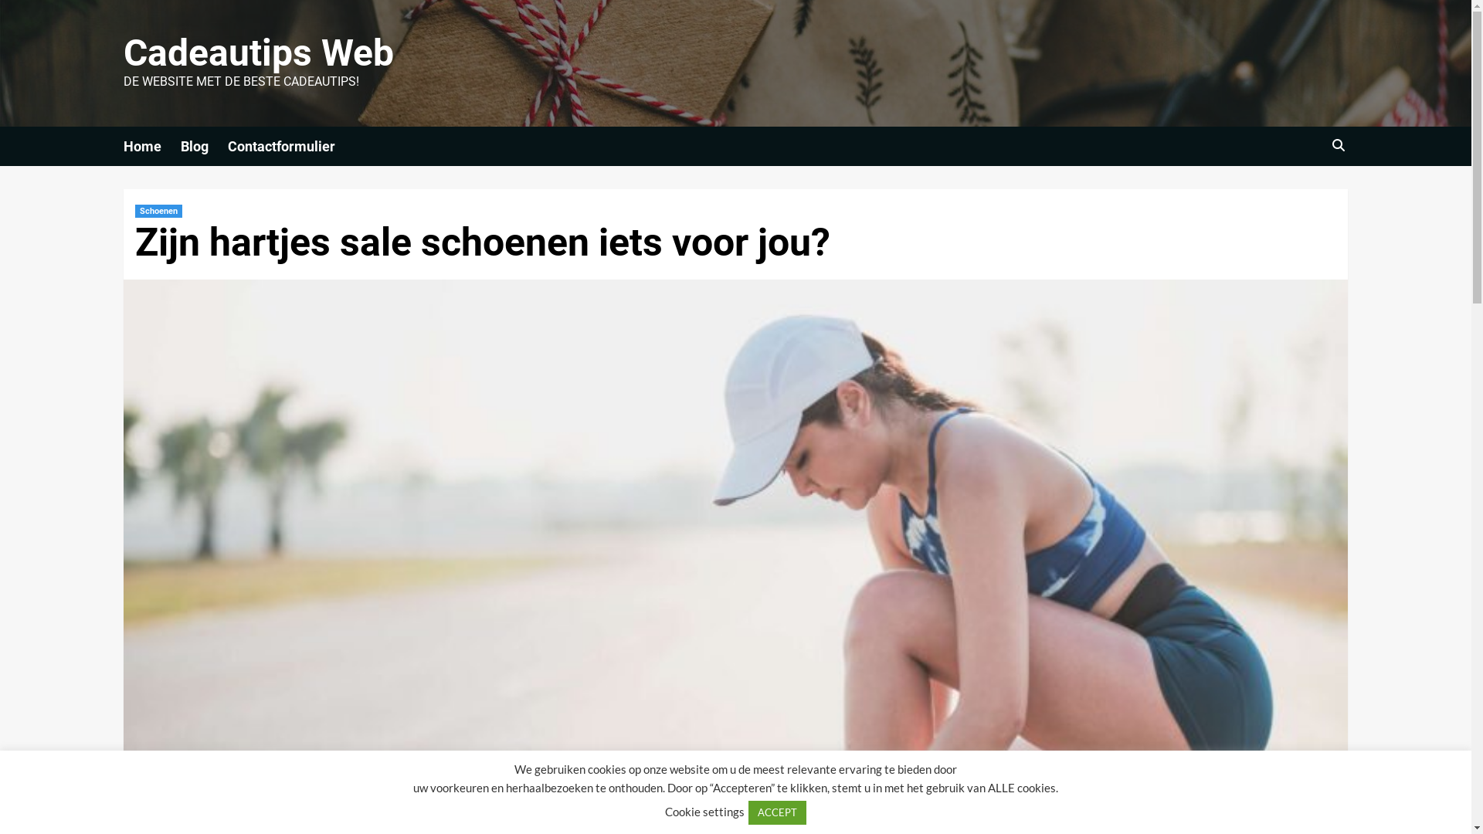  I want to click on Search, so click(1338, 145).